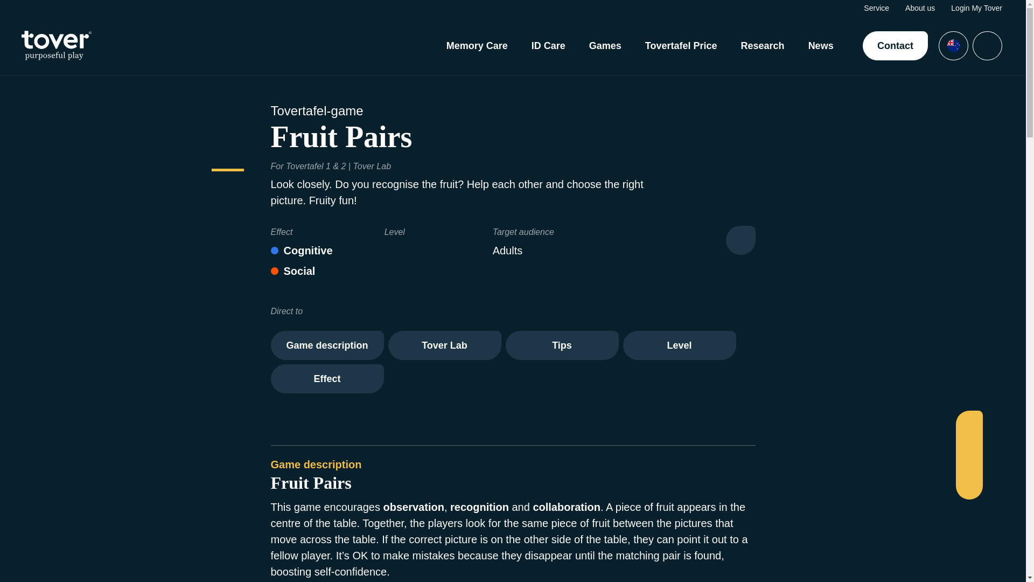  I want to click on Game description, so click(326, 345).